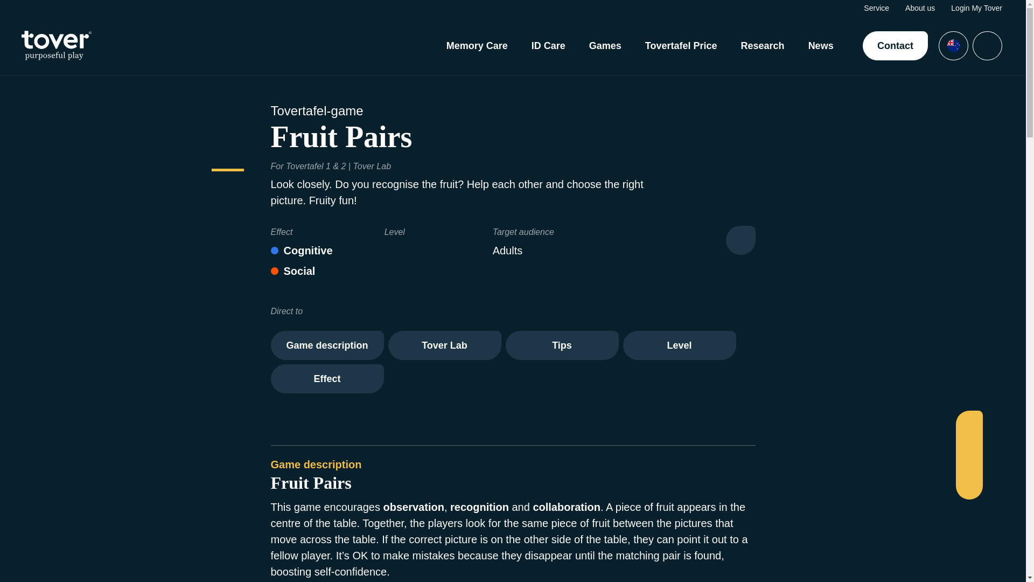  I want to click on Game description, so click(326, 345).